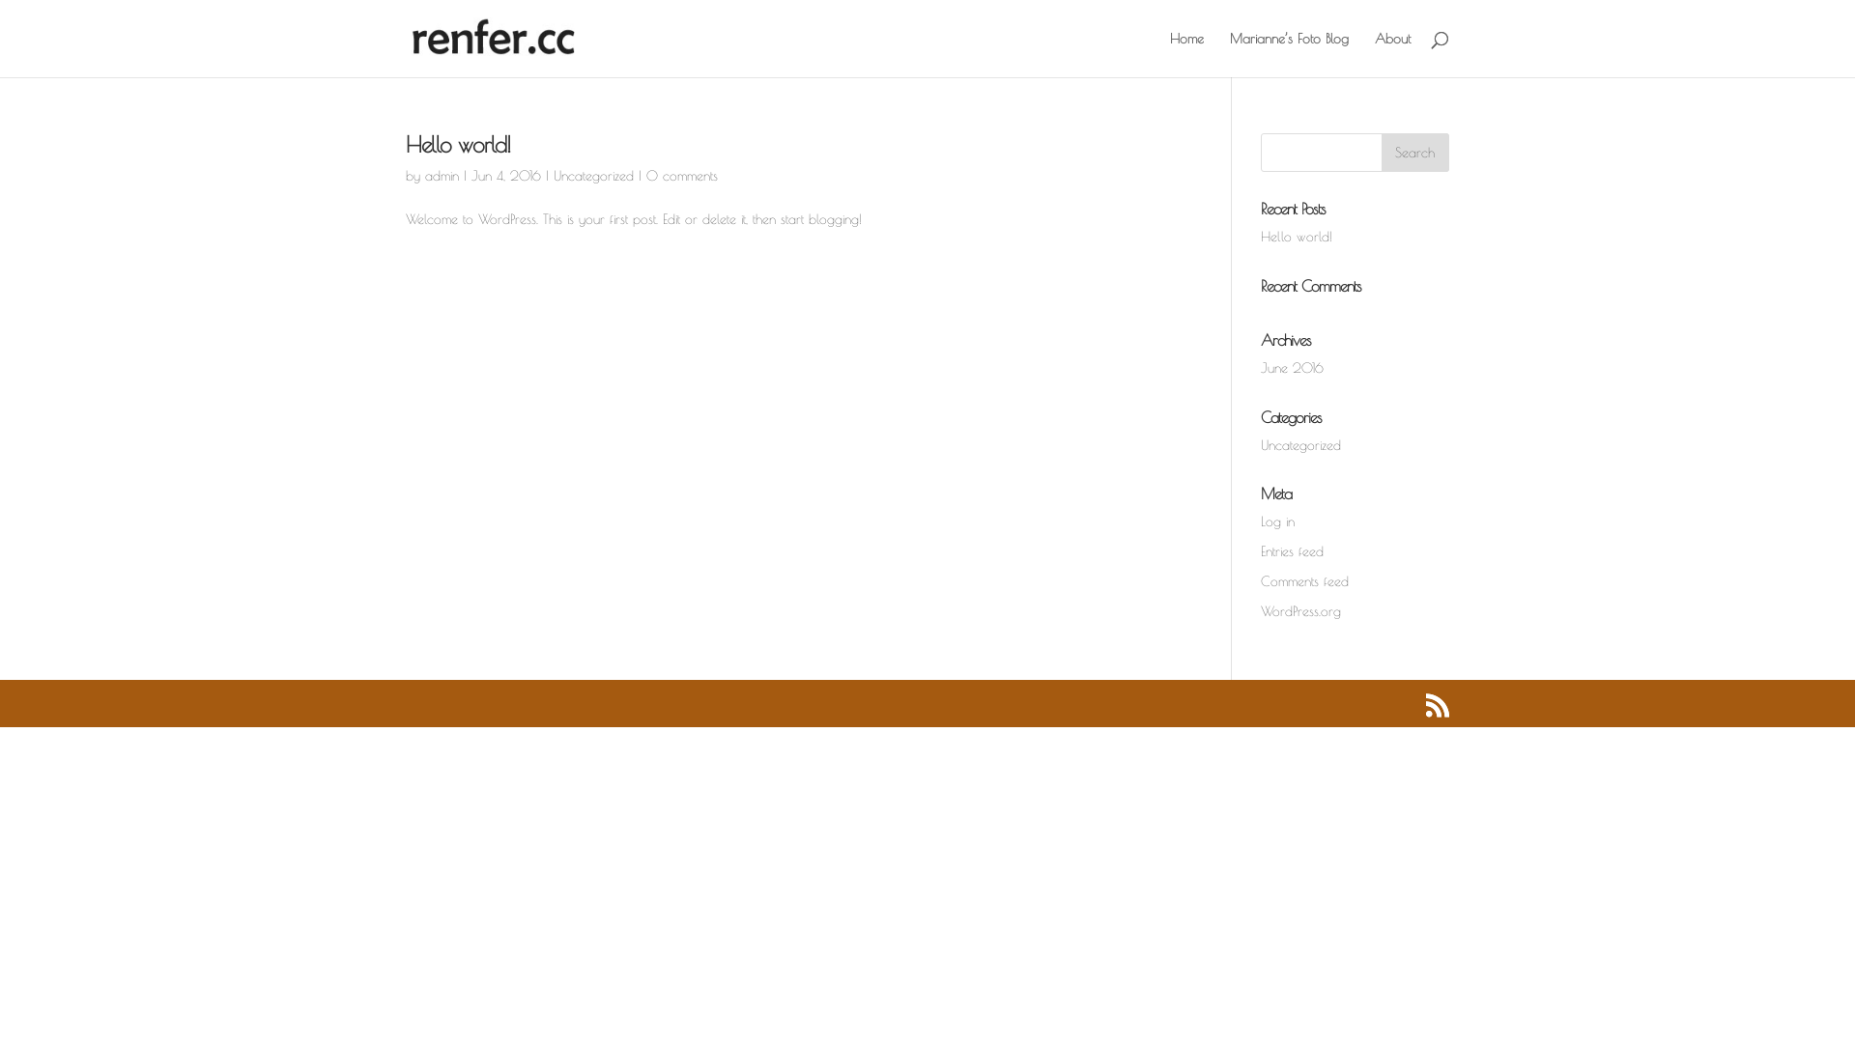 This screenshot has height=1043, width=1855. I want to click on admin, so click(442, 176).